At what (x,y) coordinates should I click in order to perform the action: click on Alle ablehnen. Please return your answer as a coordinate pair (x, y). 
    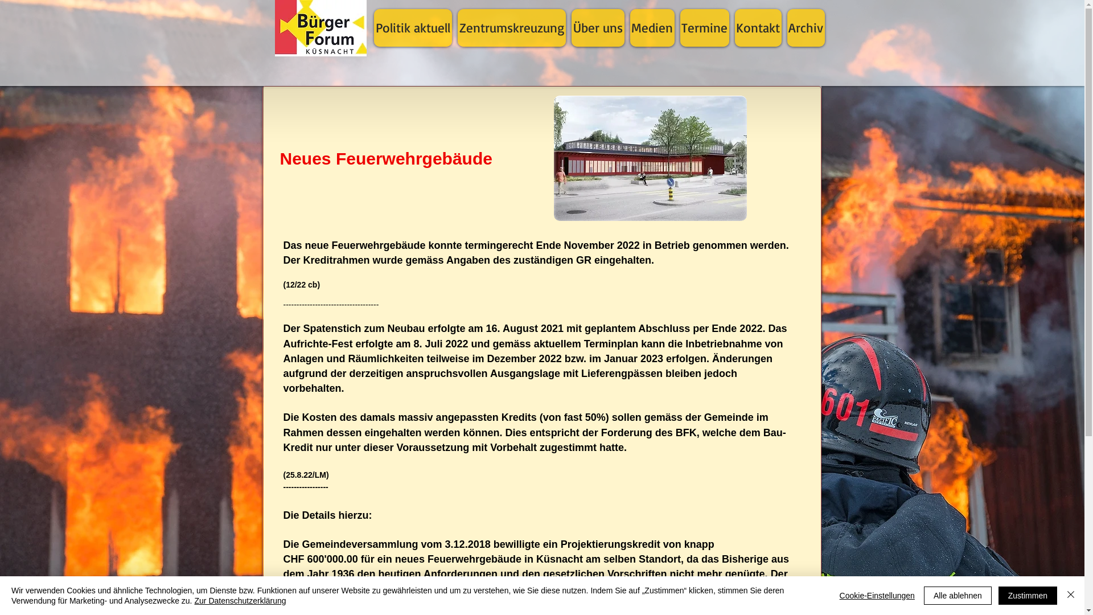
    Looking at the image, I should click on (958, 596).